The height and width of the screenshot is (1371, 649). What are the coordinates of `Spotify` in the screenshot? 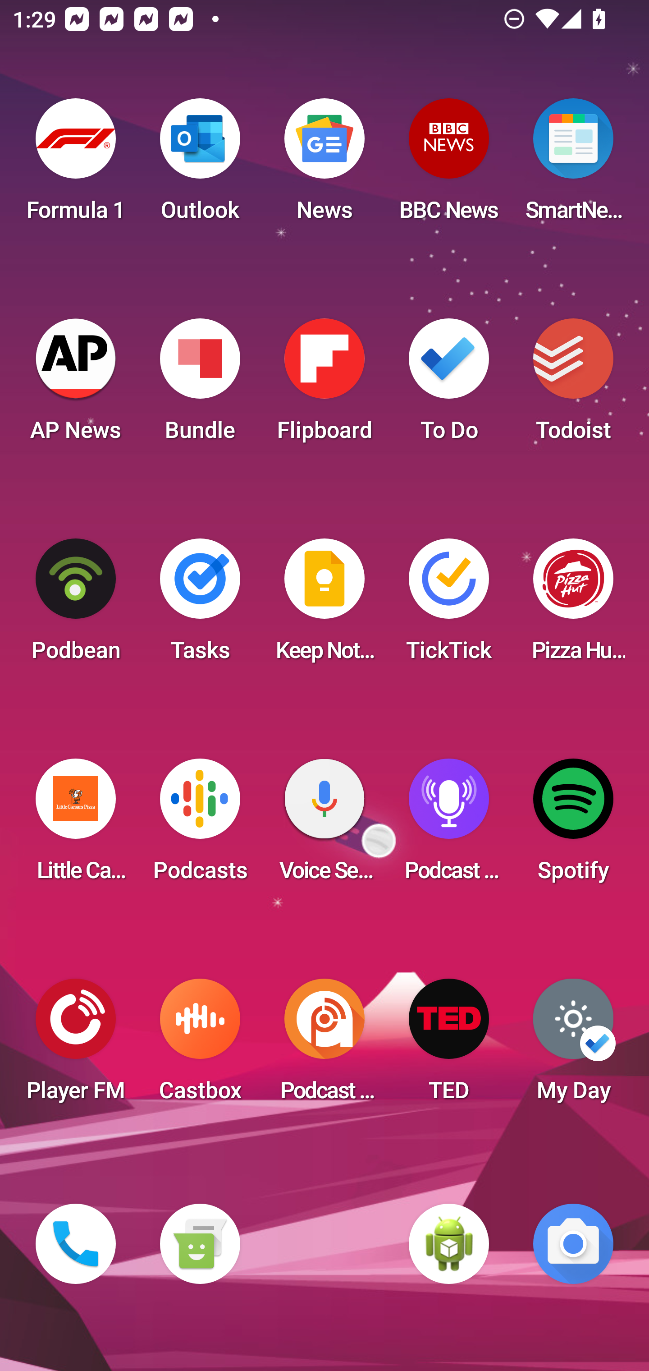 It's located at (573, 825).